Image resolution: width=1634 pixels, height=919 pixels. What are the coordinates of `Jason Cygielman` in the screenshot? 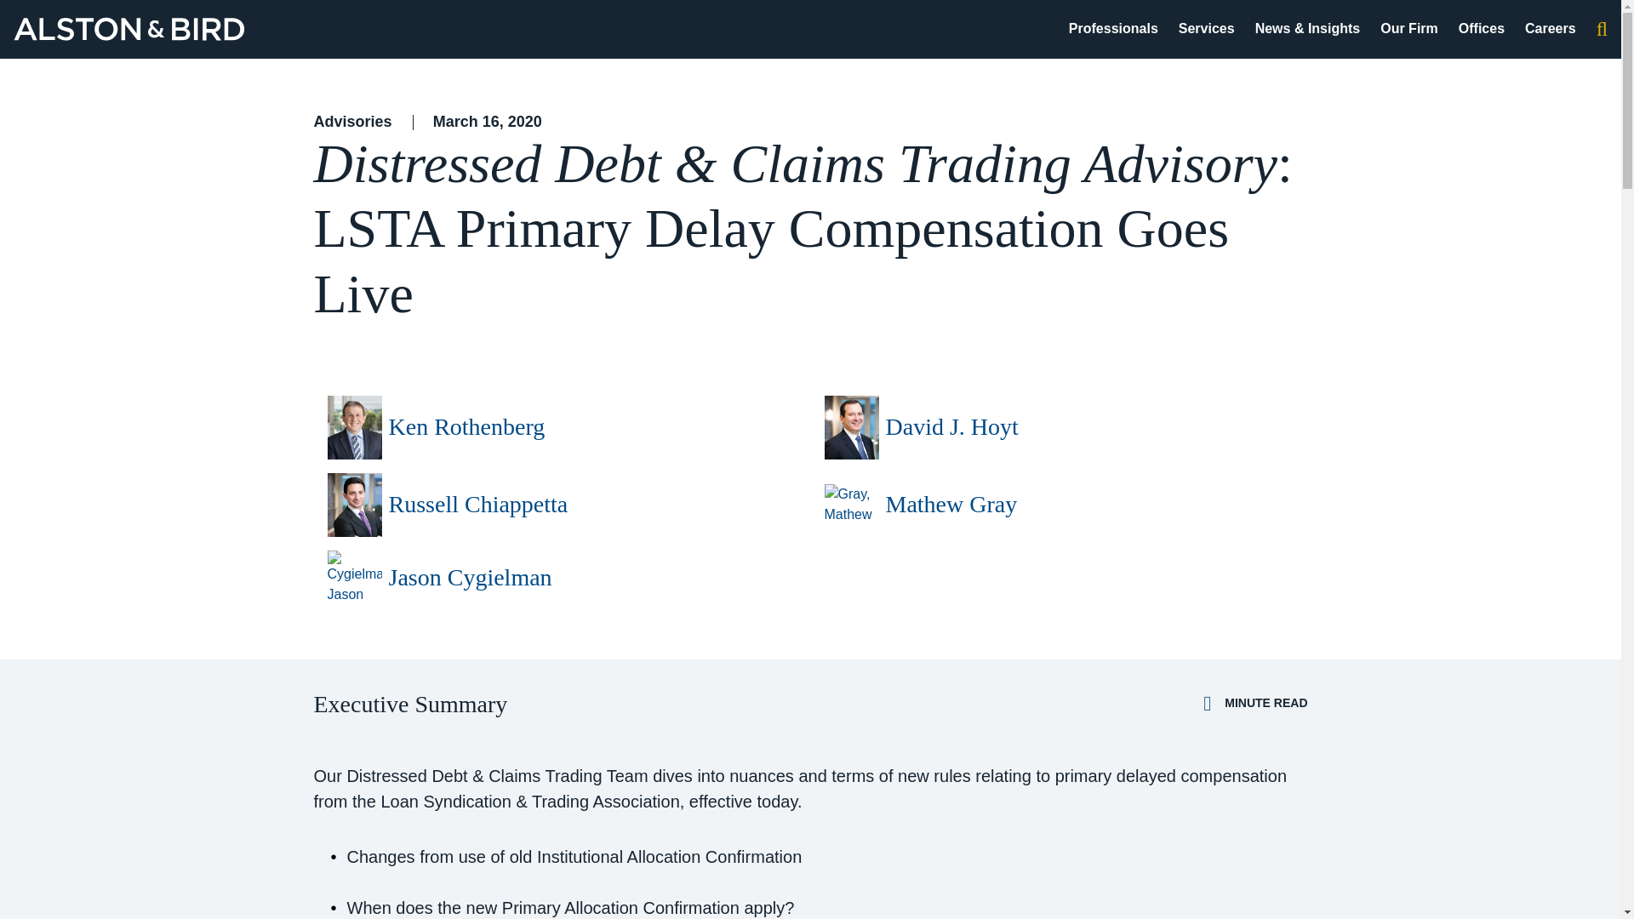 It's located at (470, 578).